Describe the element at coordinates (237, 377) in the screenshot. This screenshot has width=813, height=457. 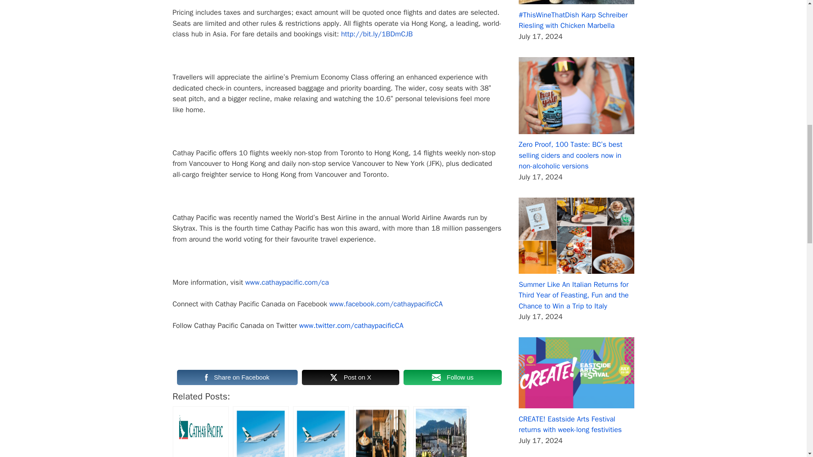
I see `Share on Facebook` at that location.